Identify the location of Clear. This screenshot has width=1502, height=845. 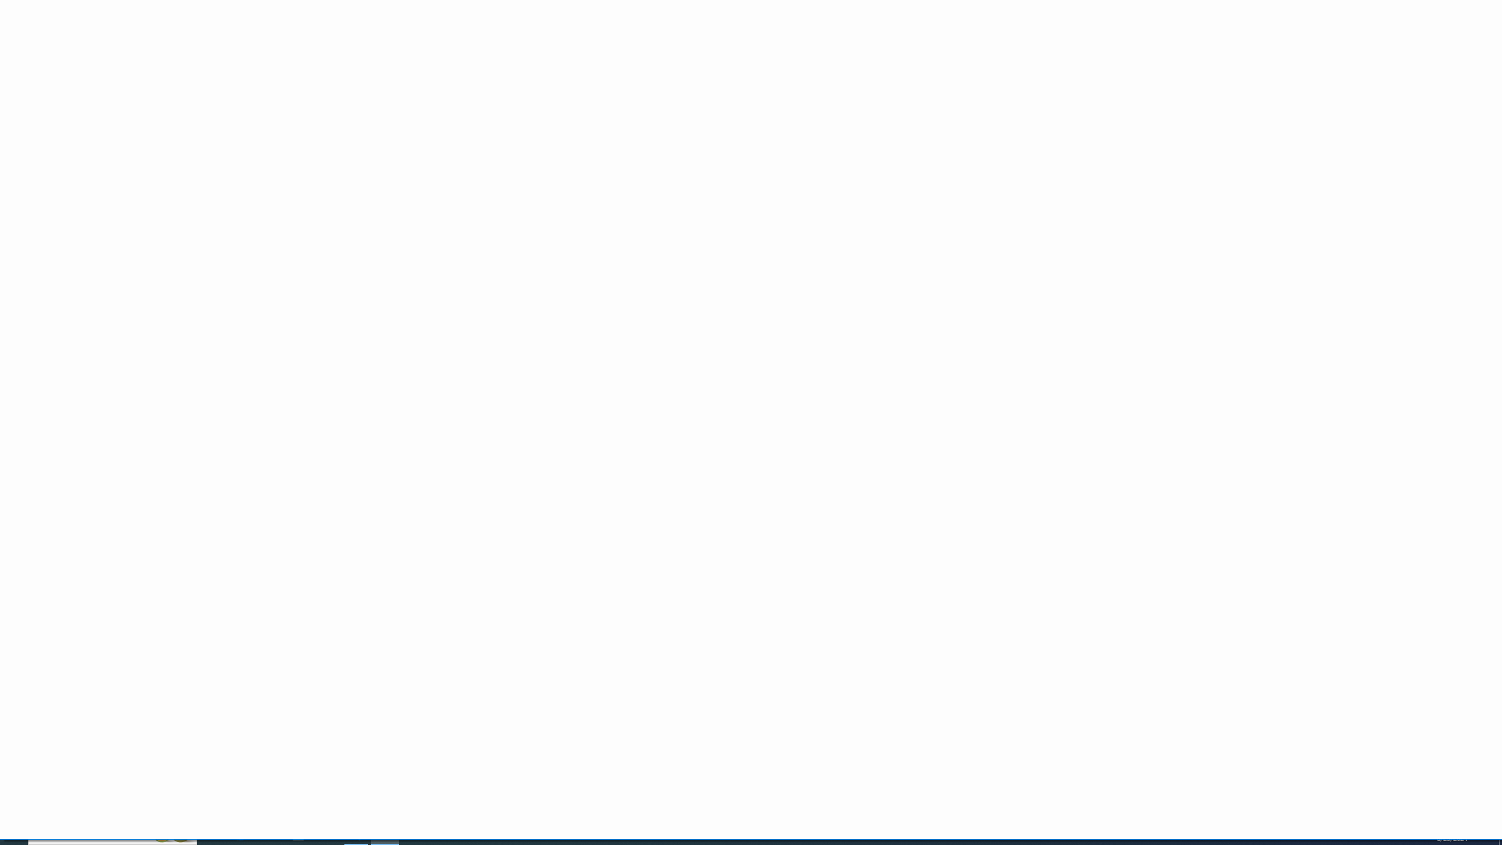
(1035, 73).